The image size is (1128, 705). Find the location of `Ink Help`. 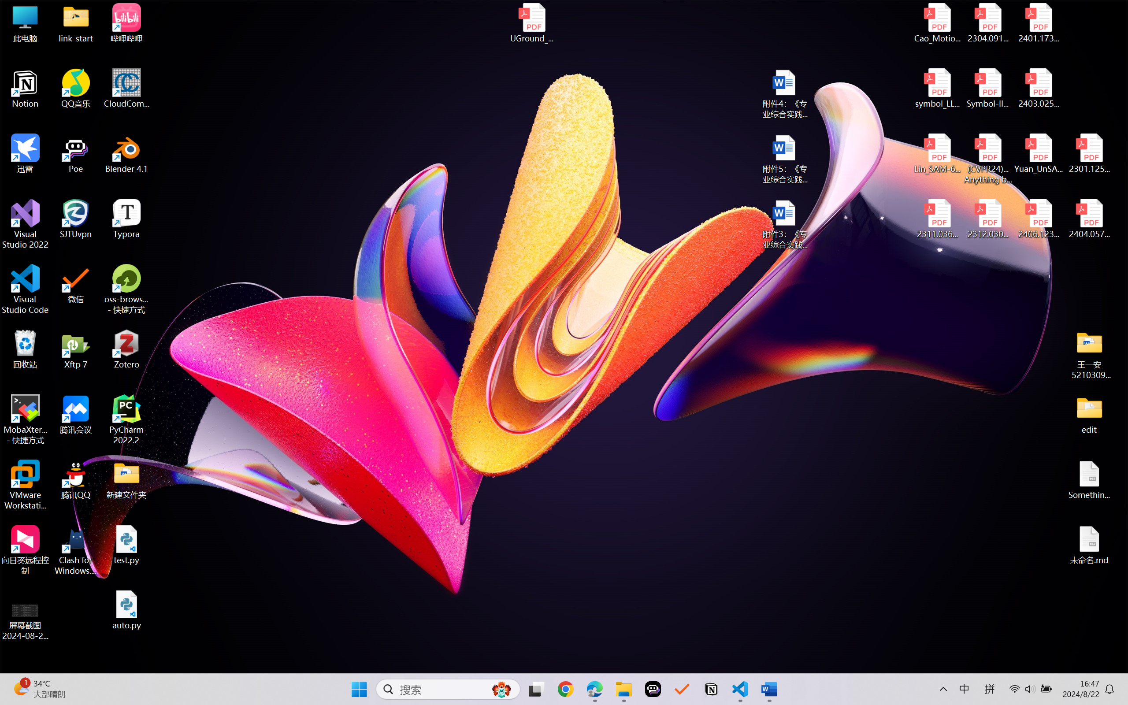

Ink Help is located at coordinates (539, 79).